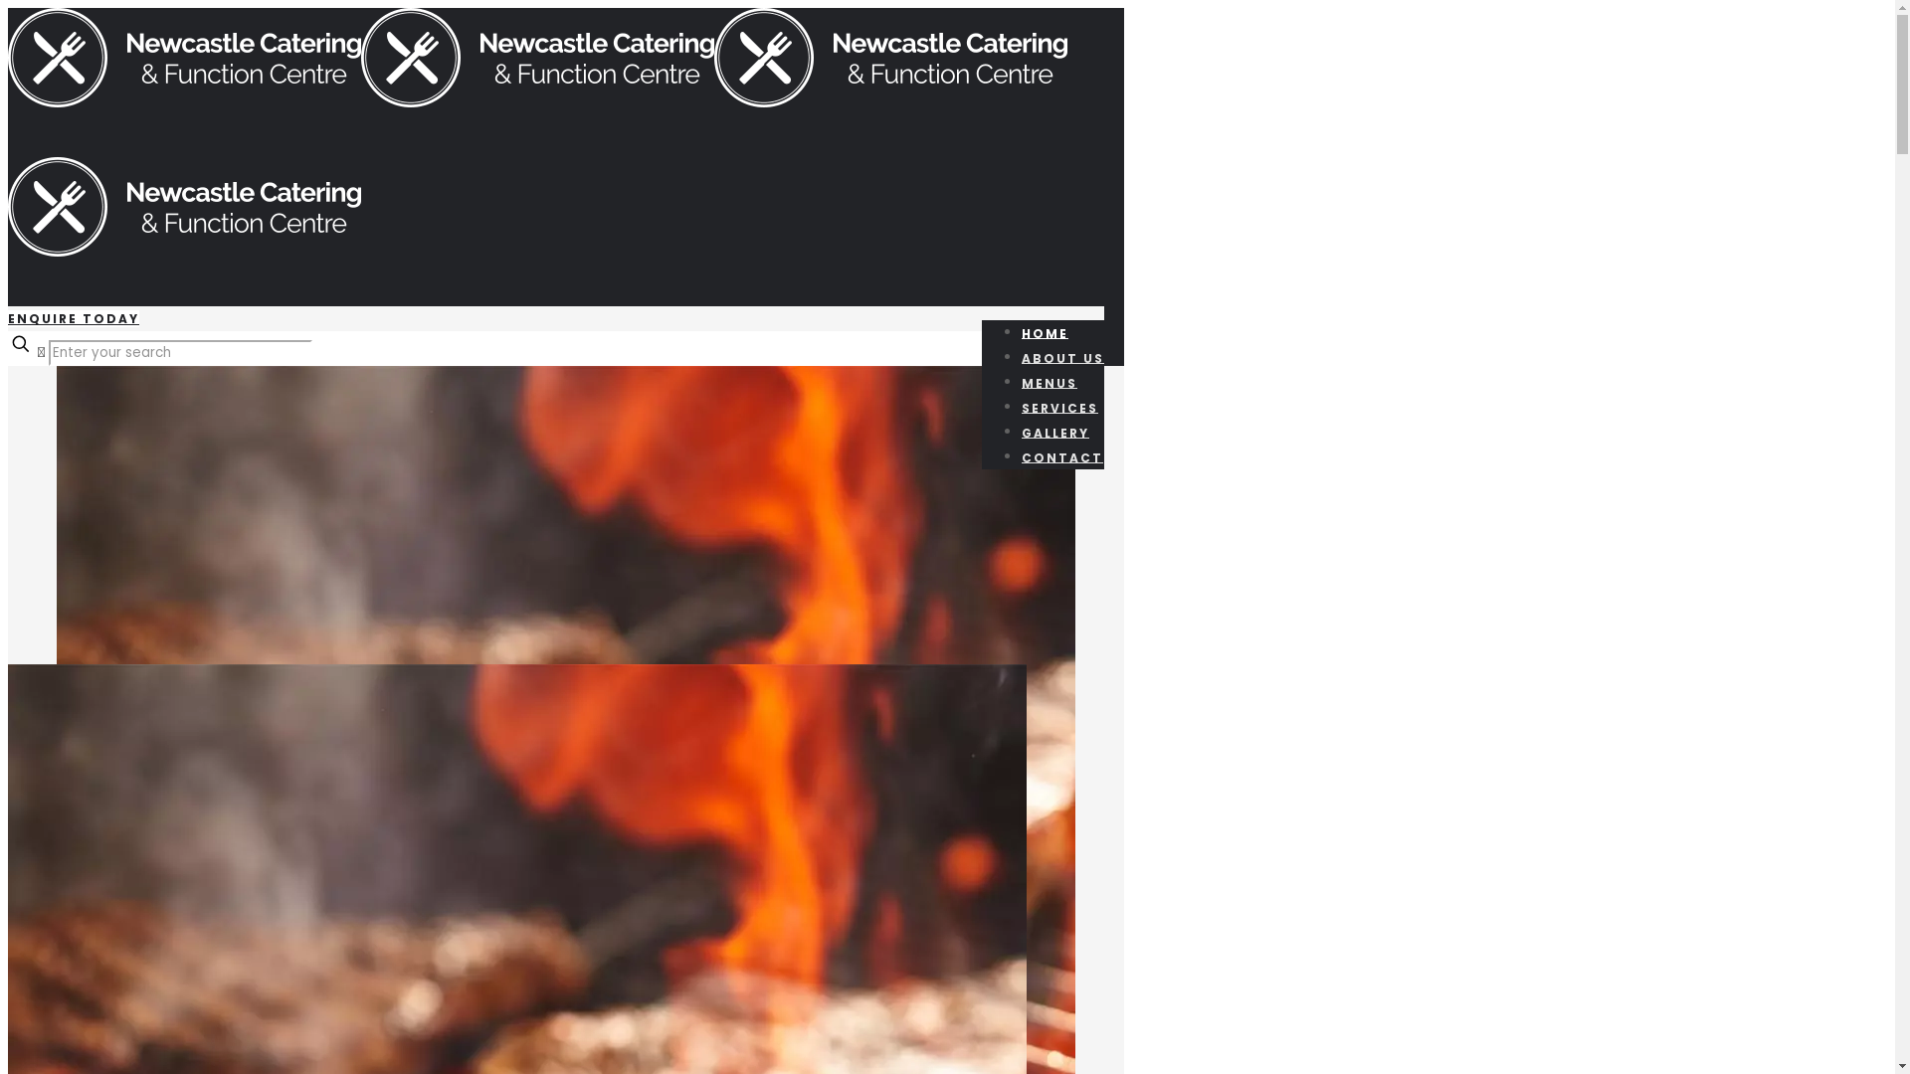 The height and width of the screenshot is (1074, 1910). Describe the element at coordinates (74, 318) in the screenshot. I see `ENQUIRE TODAY` at that location.